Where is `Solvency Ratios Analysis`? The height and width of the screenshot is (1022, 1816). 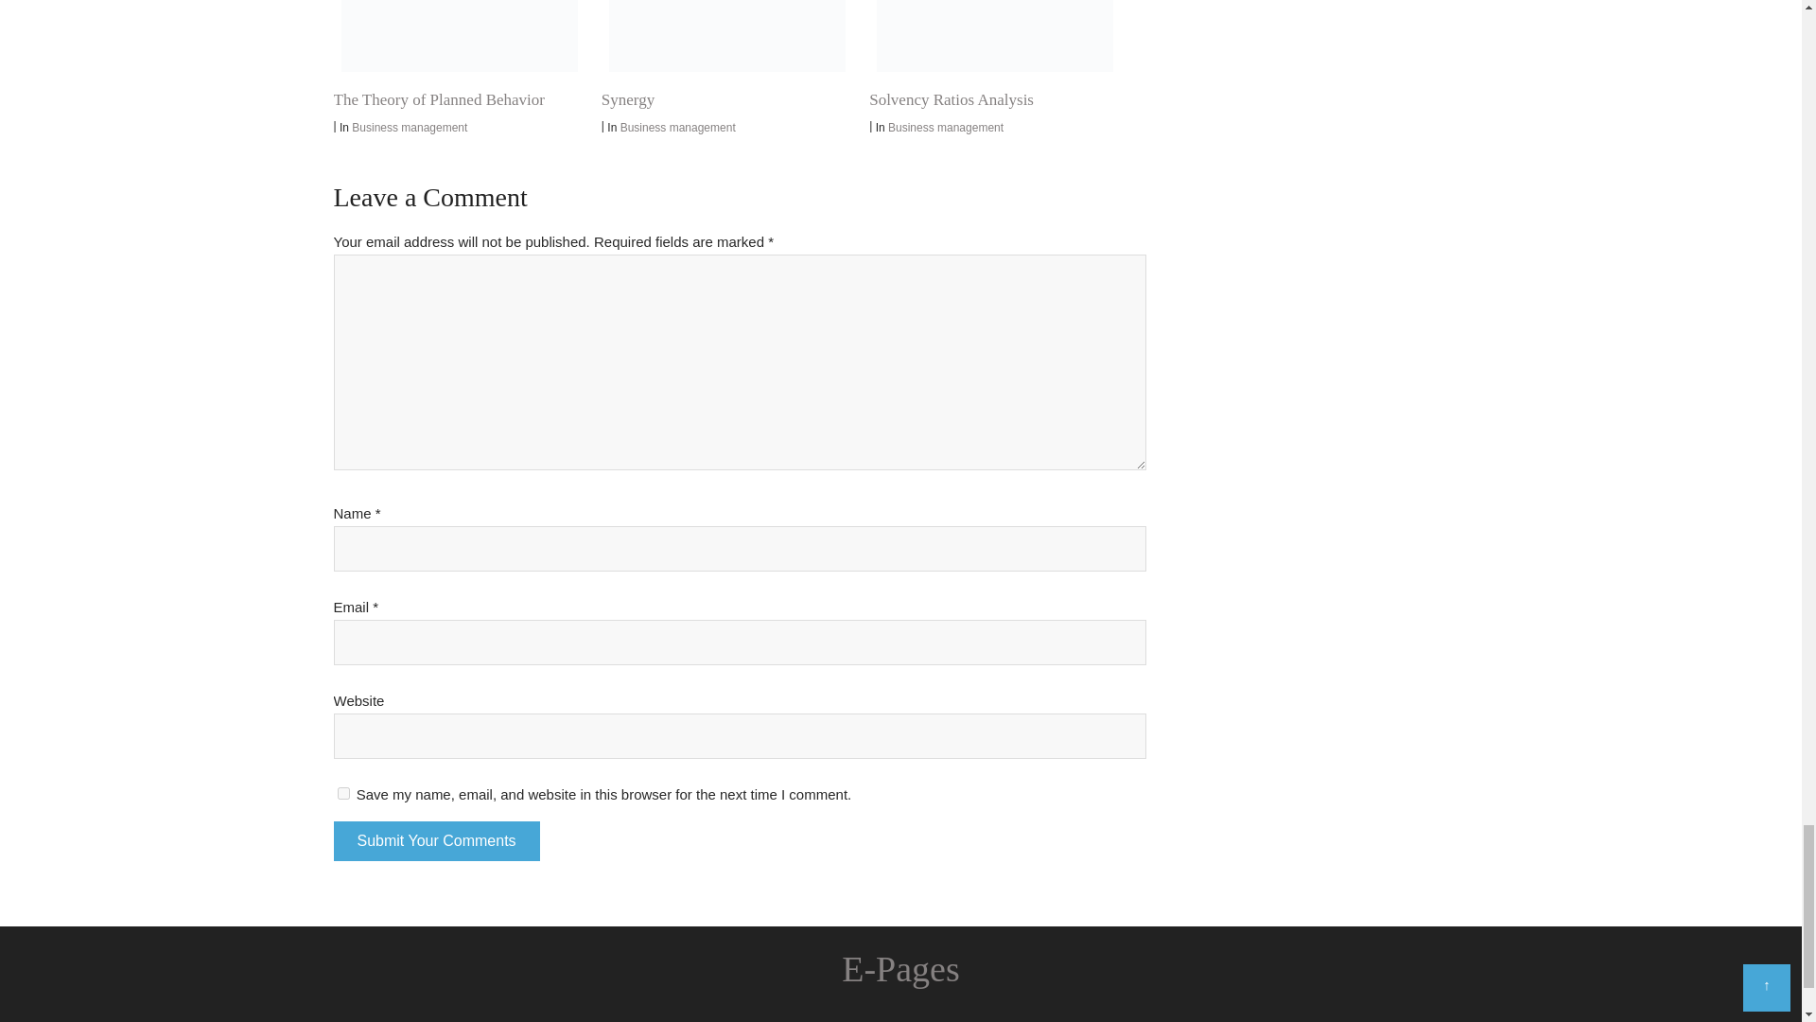 Solvency Ratios Analysis is located at coordinates (952, 99).